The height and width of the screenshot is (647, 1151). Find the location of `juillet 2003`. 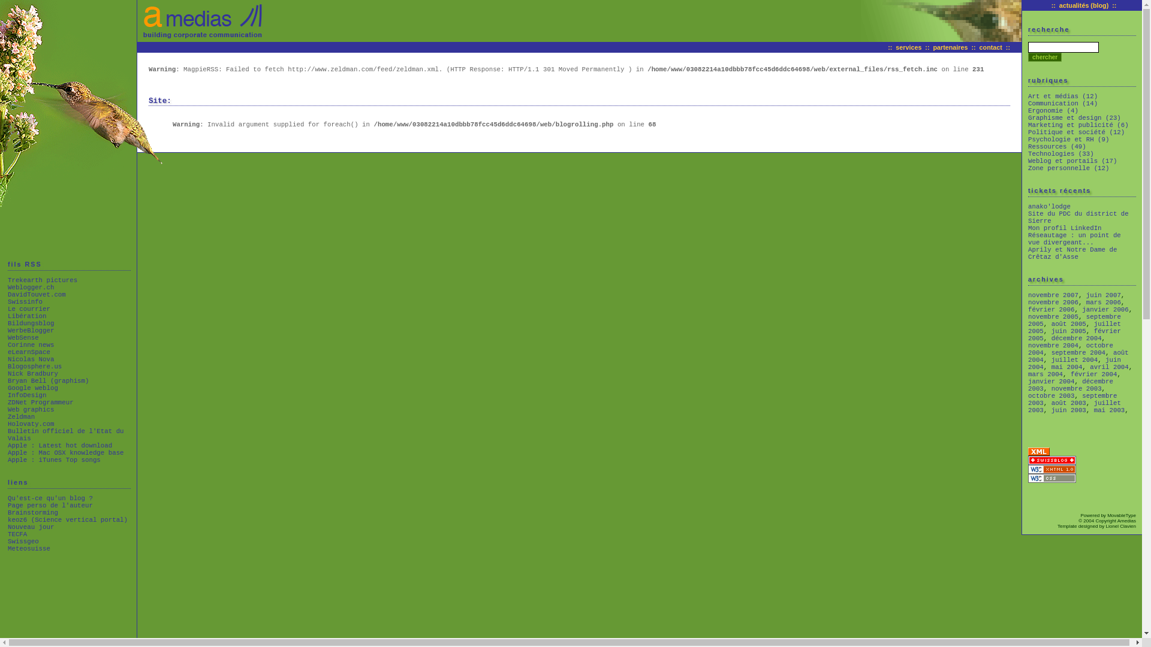

juillet 2003 is located at coordinates (1074, 407).